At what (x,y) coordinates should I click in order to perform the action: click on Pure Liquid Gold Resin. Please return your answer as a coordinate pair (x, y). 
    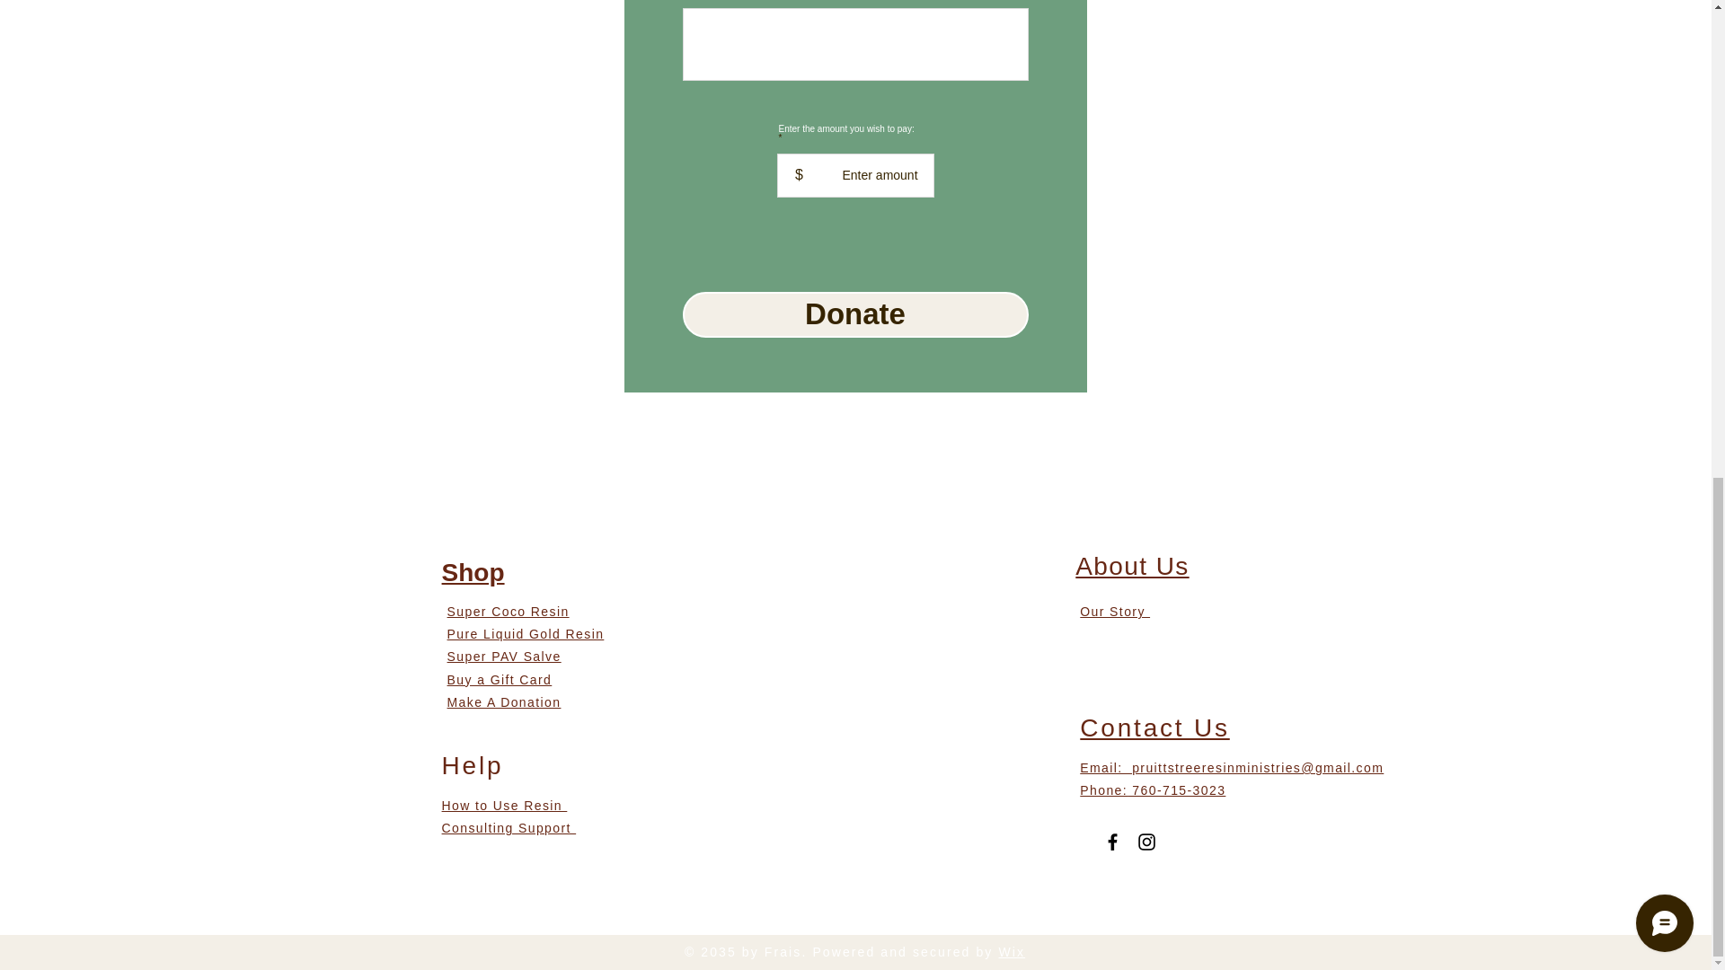
    Looking at the image, I should click on (526, 633).